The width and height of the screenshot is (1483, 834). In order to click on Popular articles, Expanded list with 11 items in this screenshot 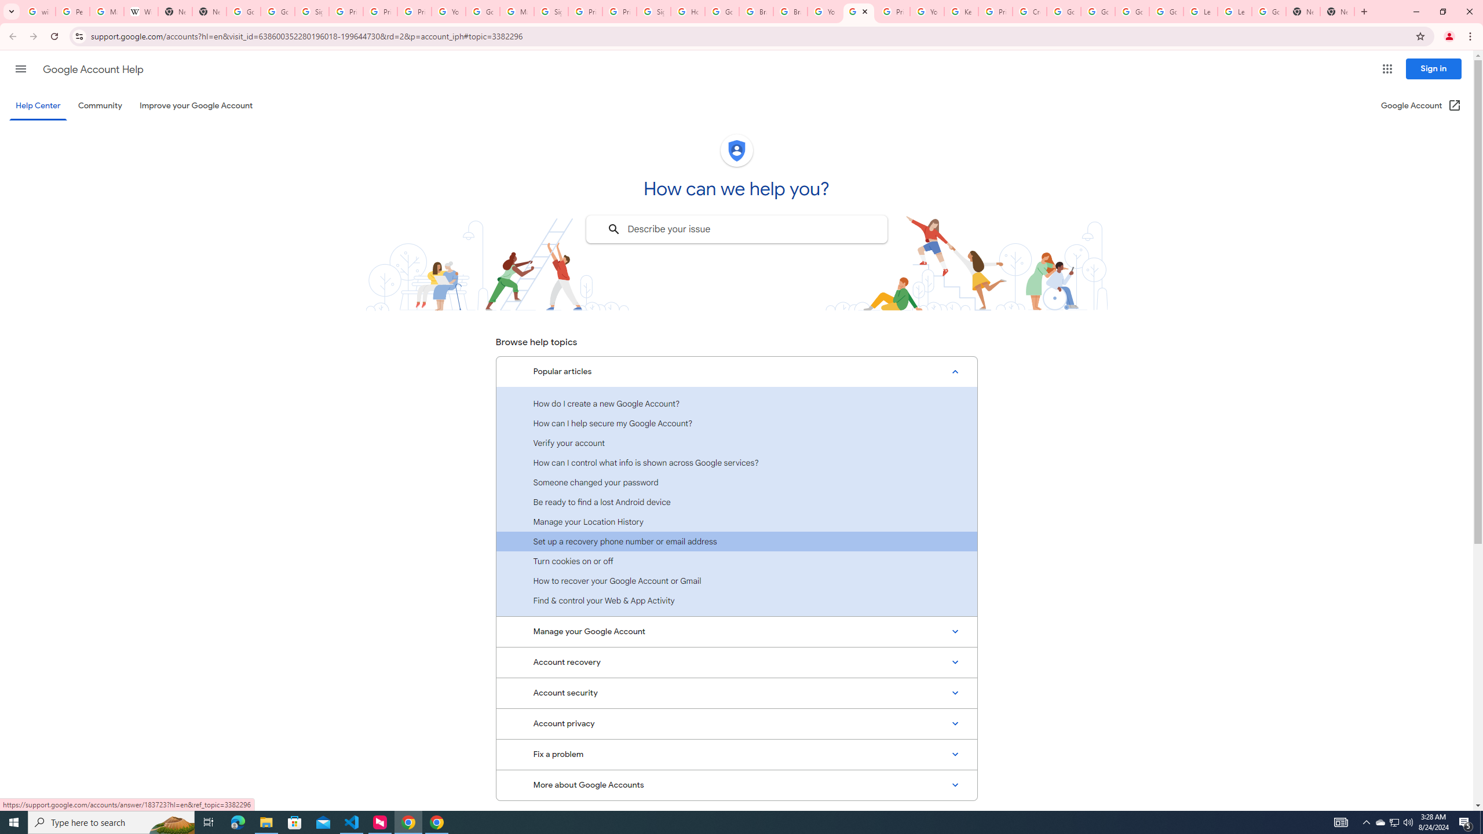, I will do `click(736, 372)`.